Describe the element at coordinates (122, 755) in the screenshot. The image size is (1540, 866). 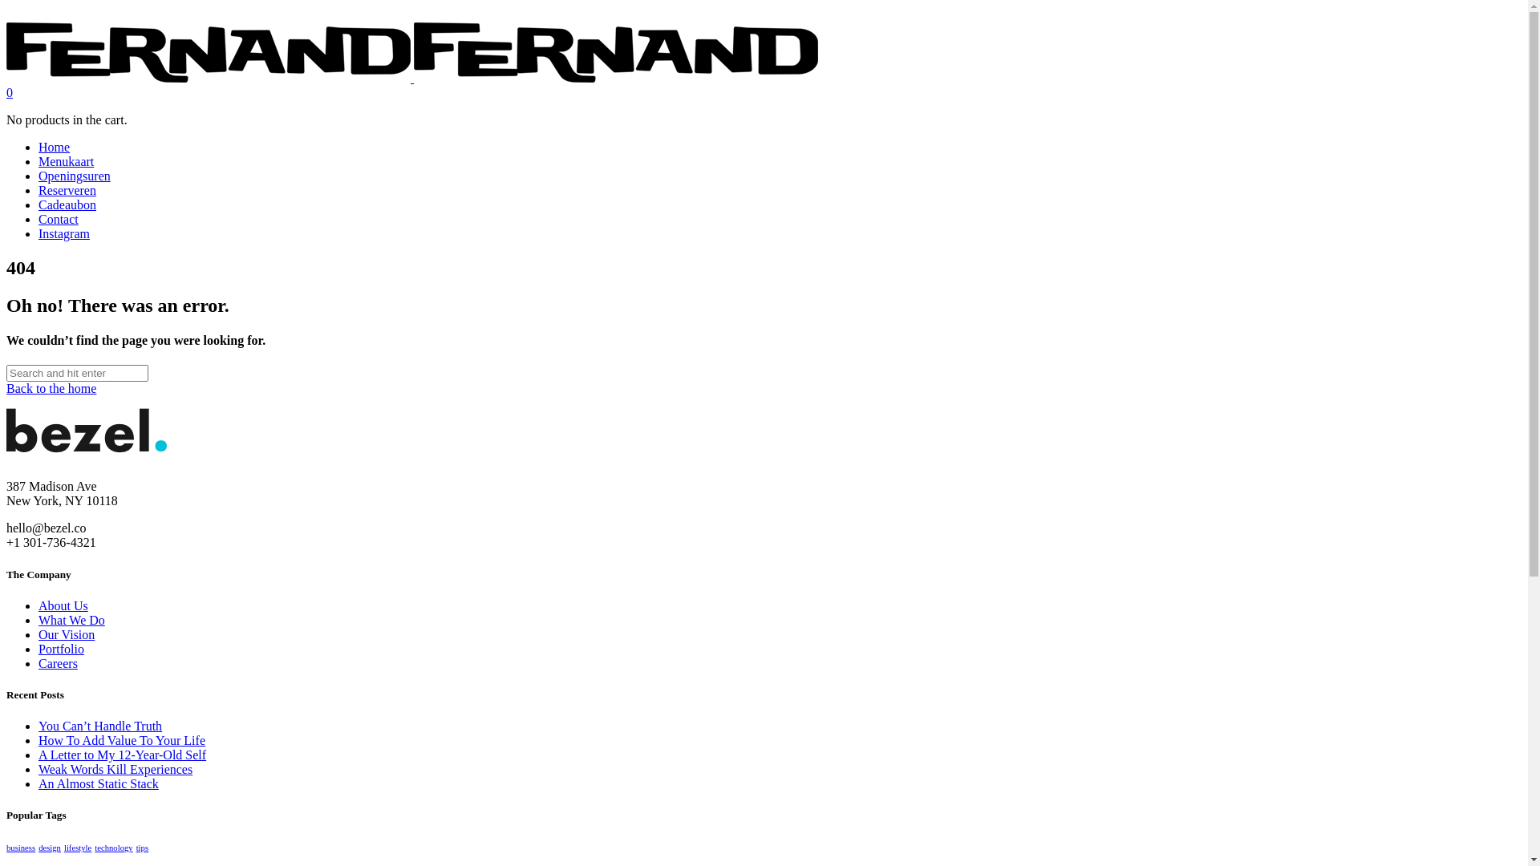
I see `A Letter to My 12-Year-Old Self` at that location.